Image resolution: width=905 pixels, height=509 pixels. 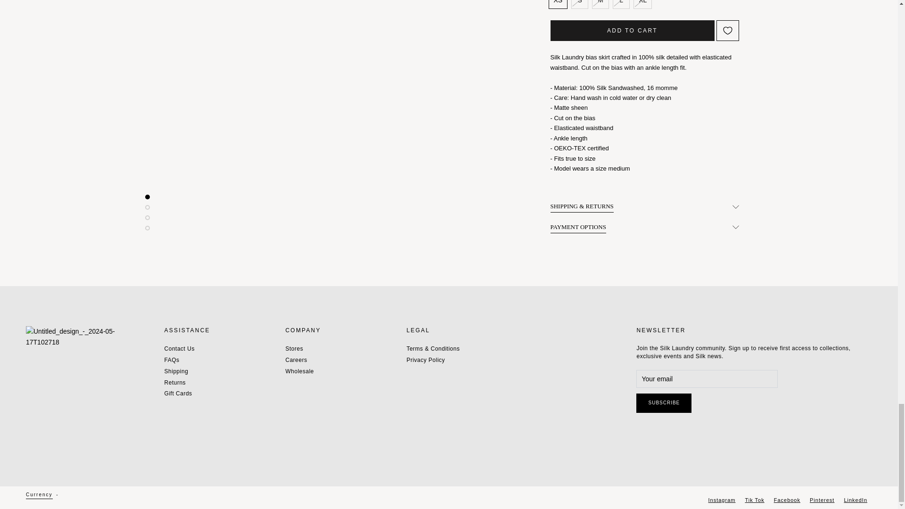 I want to click on Wholesale, so click(x=302, y=371).